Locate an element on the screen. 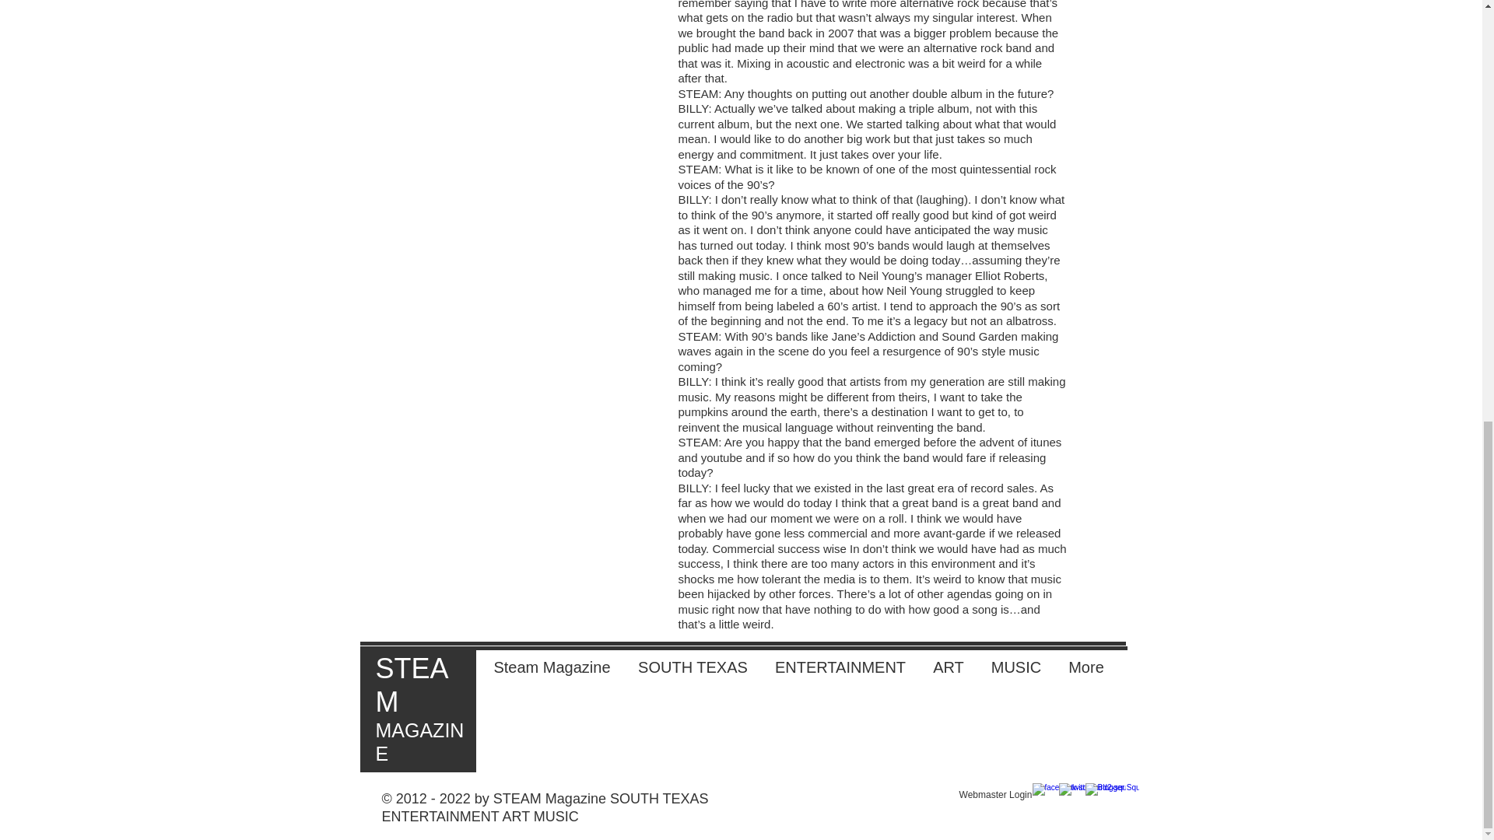  MUSIC is located at coordinates (1015, 667).